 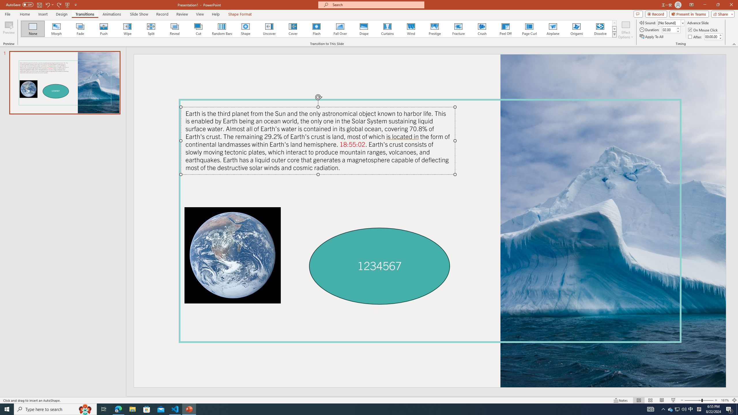 What do you see at coordinates (434, 29) in the screenshot?
I see `Prestige` at bounding box center [434, 29].